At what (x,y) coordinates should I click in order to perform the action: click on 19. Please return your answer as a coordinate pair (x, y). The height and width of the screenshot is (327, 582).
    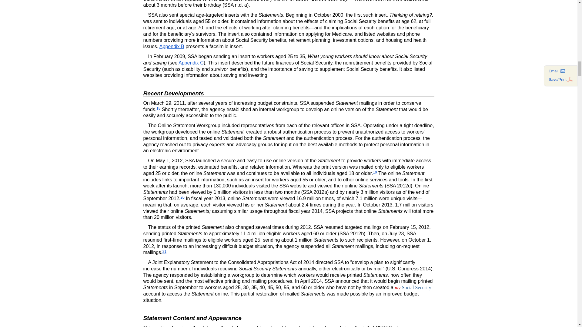
    Looking at the image, I should click on (375, 172).